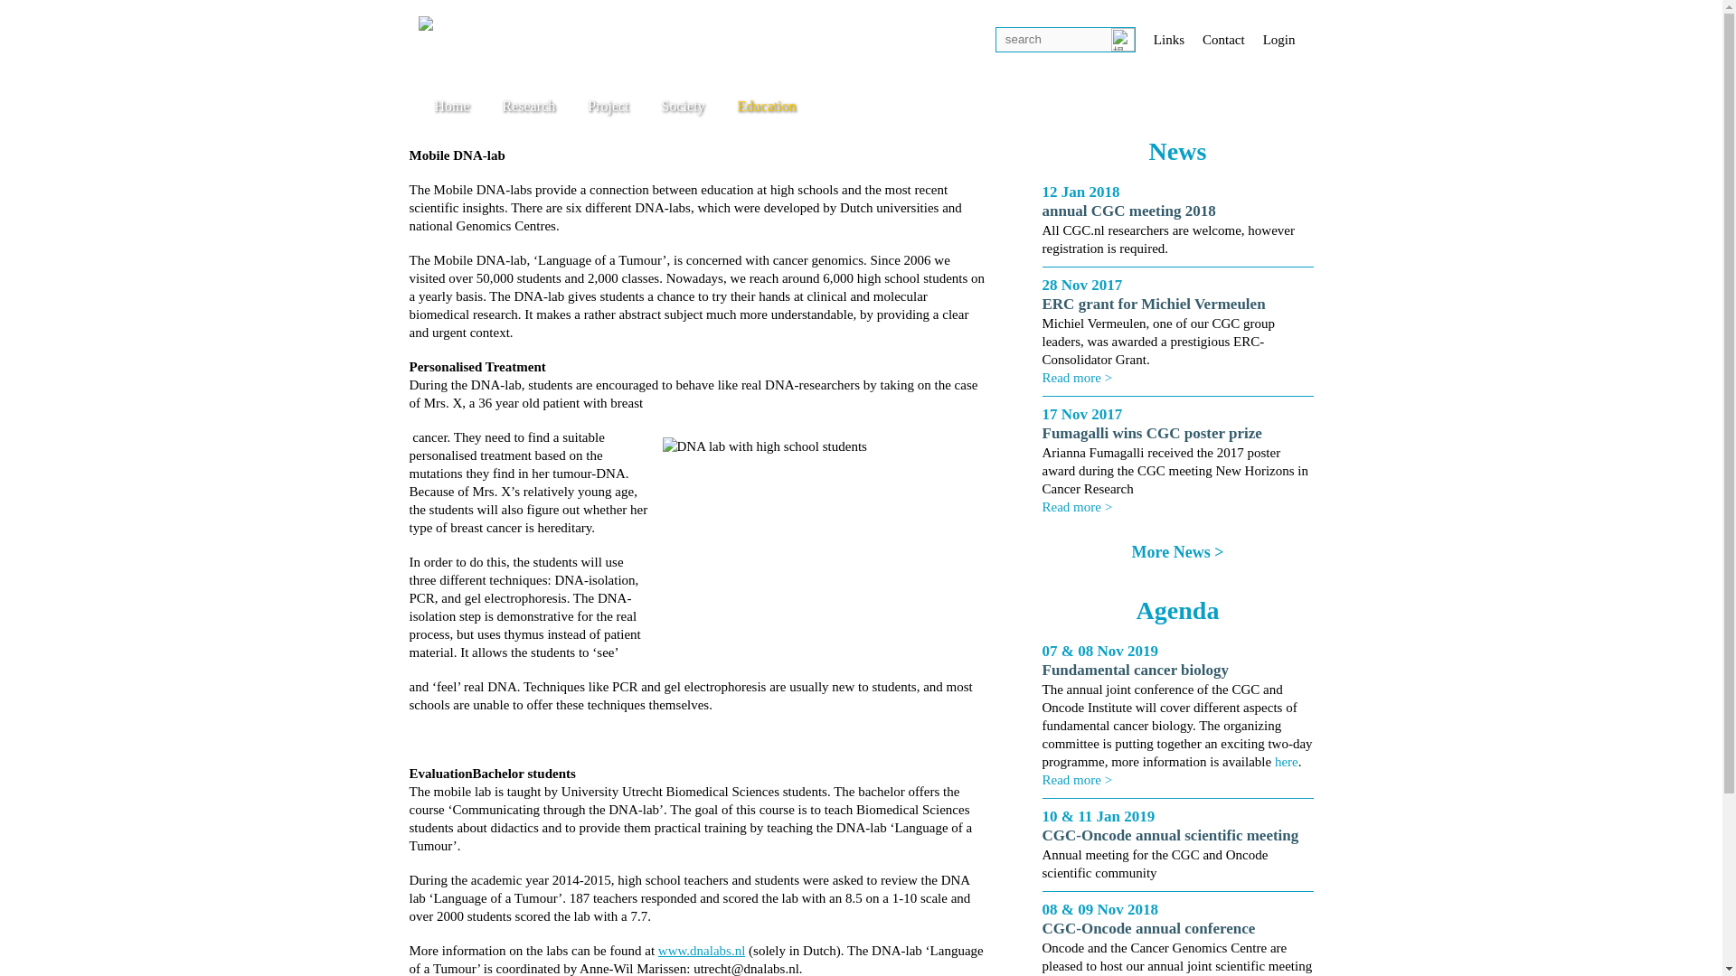 This screenshot has height=976, width=1736. I want to click on Links, so click(1168, 40).